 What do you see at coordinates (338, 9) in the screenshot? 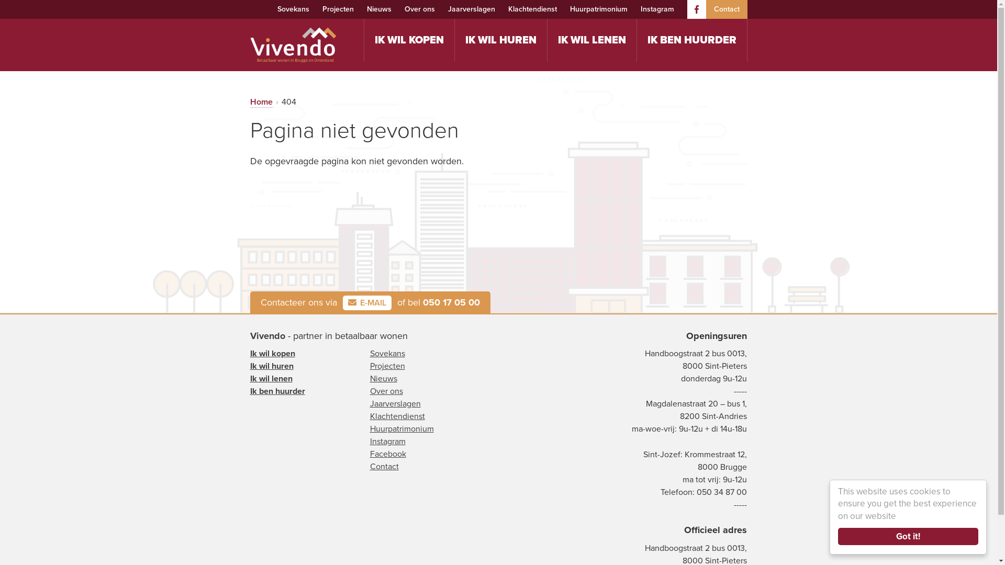
I see `Projecten` at bounding box center [338, 9].